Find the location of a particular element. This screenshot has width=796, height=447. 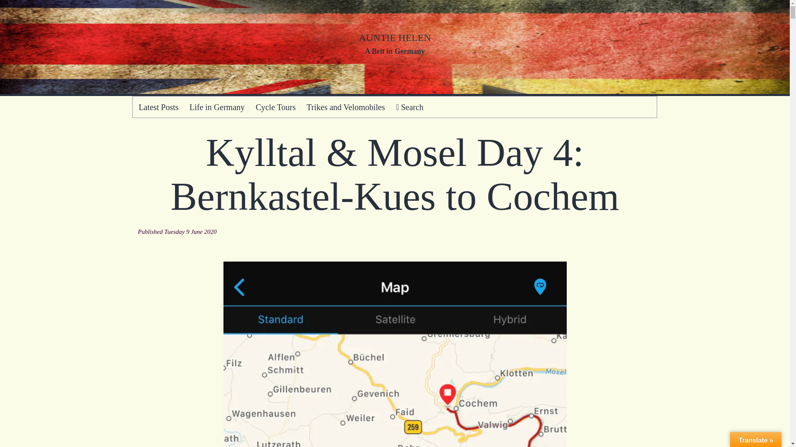

Trikes and Velomobiles is located at coordinates (345, 107).